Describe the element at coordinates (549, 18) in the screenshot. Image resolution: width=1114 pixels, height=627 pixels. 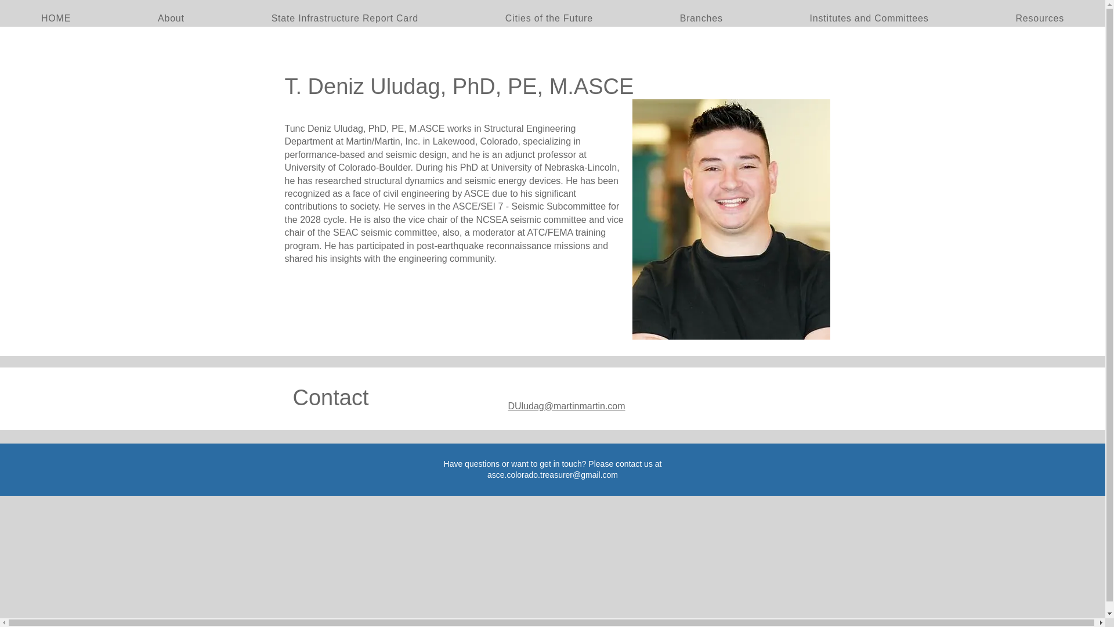
I see `Cities of the Future` at that location.